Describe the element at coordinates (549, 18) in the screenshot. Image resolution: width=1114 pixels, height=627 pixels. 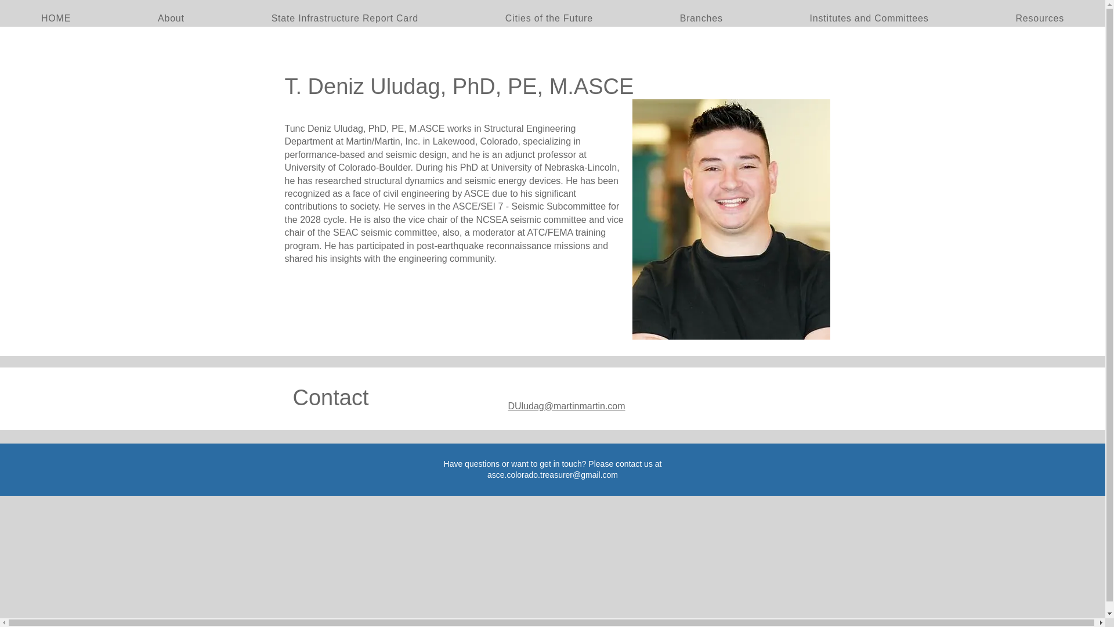
I see `Cities of the Future` at that location.